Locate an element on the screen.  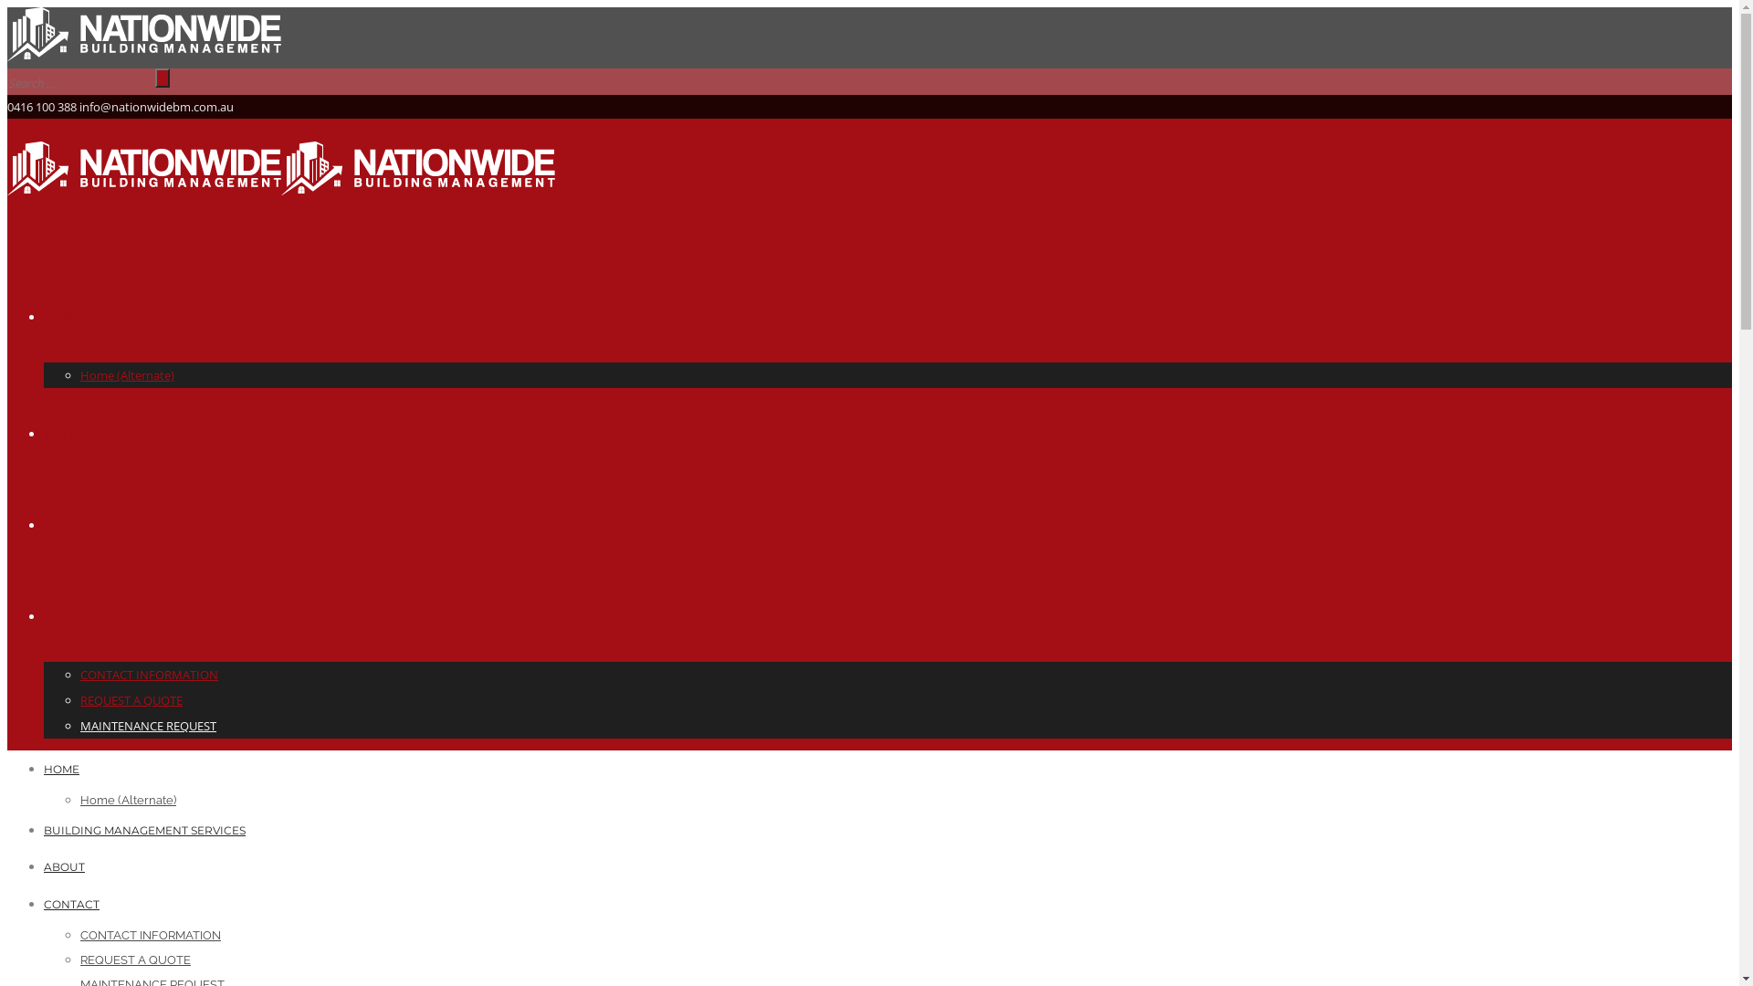
Home (Alternate) is located at coordinates (128, 800).